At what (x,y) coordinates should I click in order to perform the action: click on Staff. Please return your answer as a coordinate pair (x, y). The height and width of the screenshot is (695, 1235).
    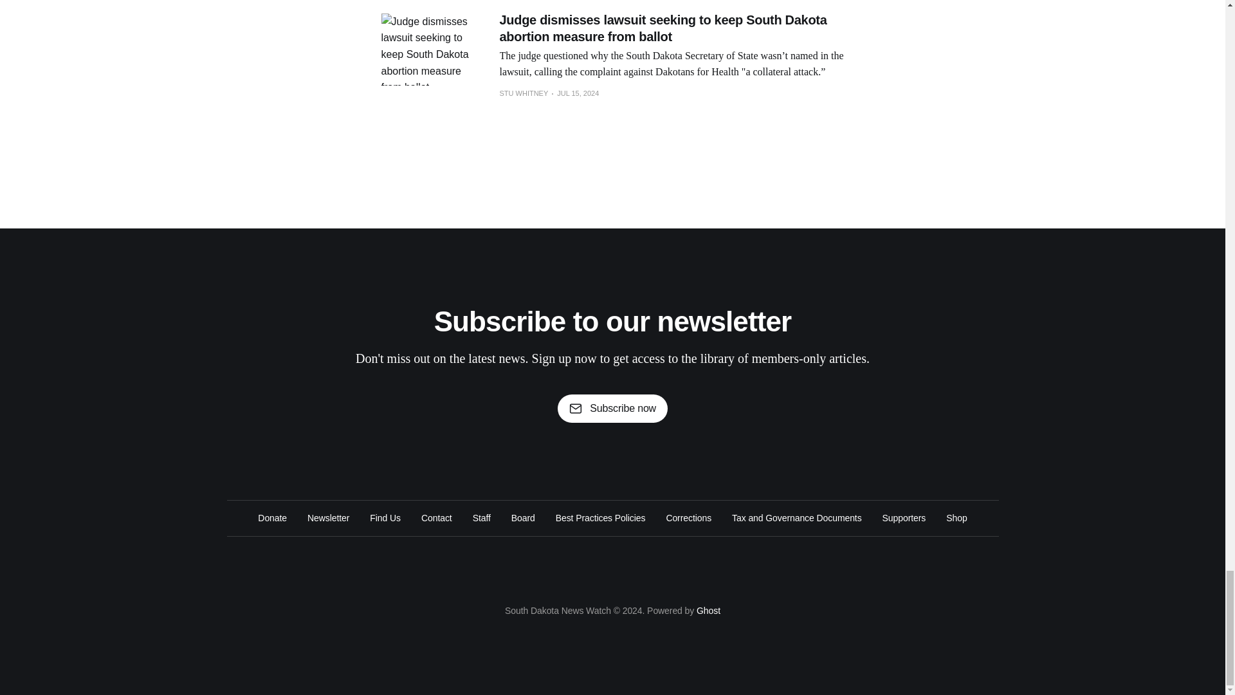
    Looking at the image, I should click on (481, 517).